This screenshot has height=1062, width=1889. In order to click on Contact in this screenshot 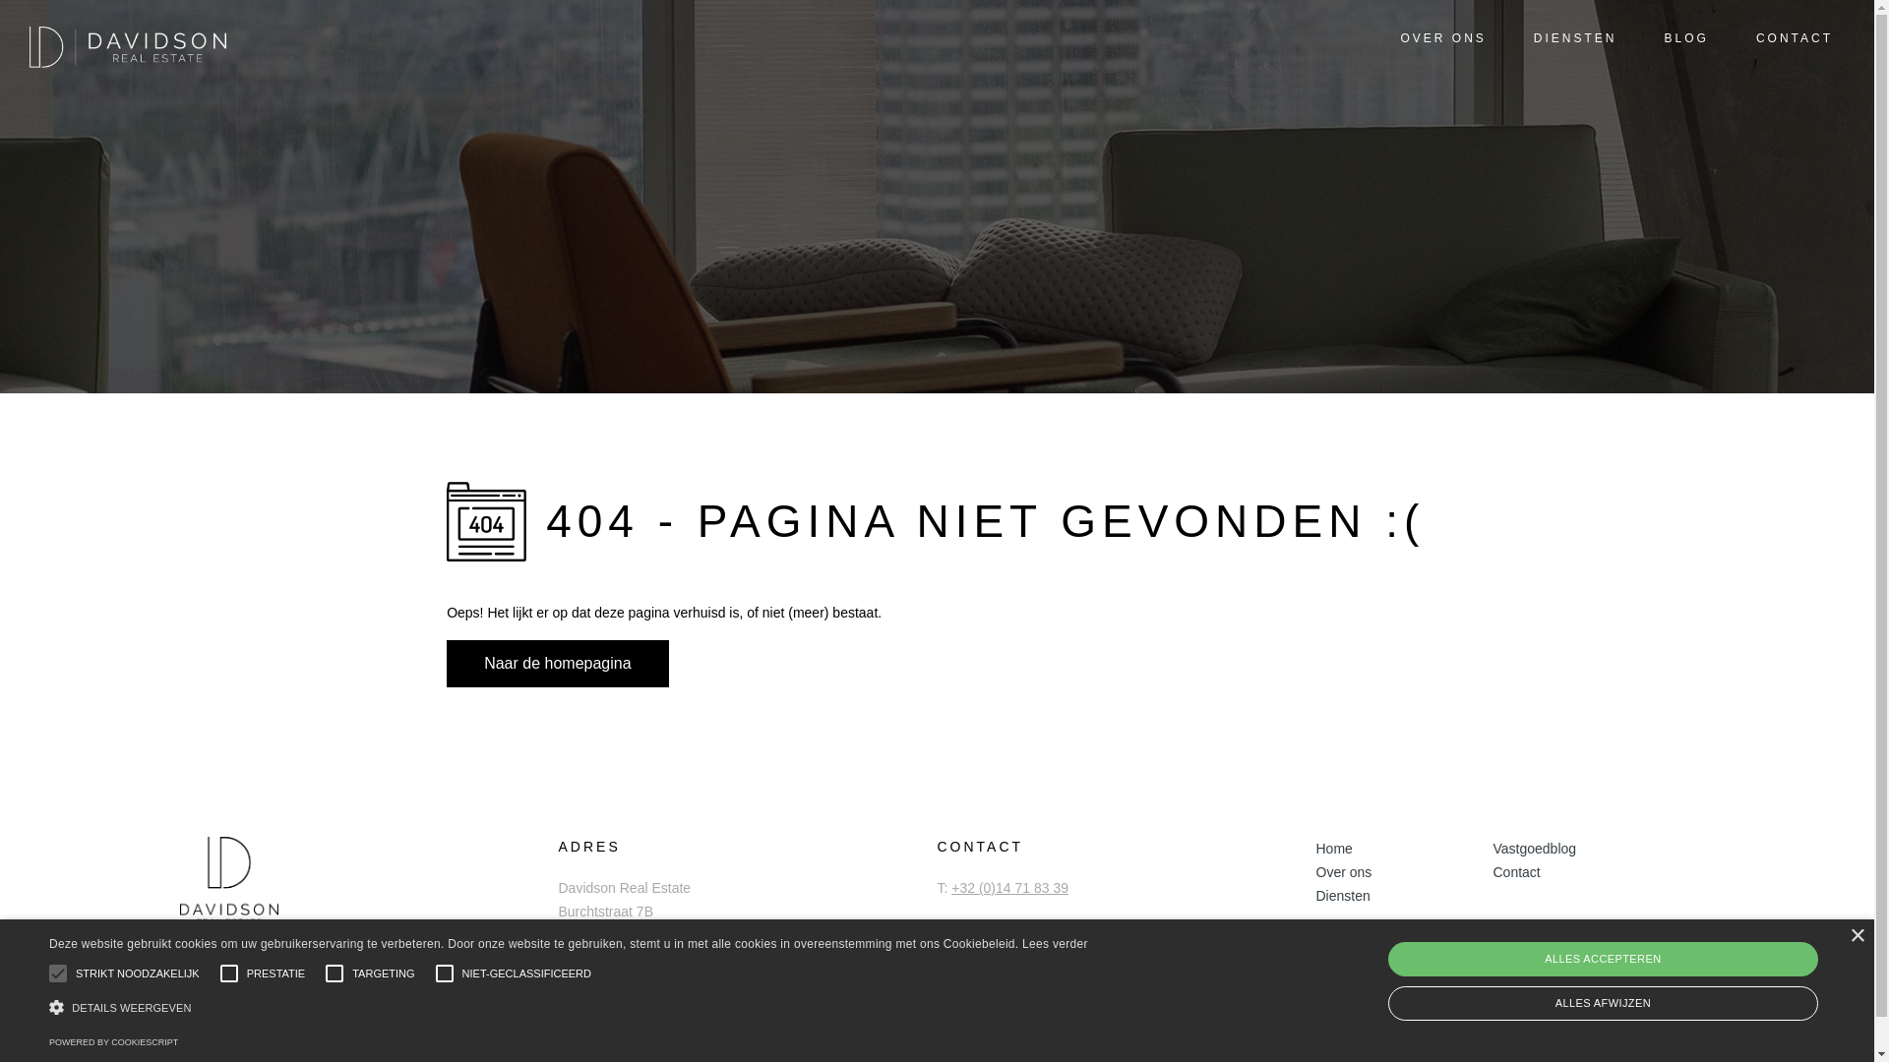, I will do `click(1582, 872)`.